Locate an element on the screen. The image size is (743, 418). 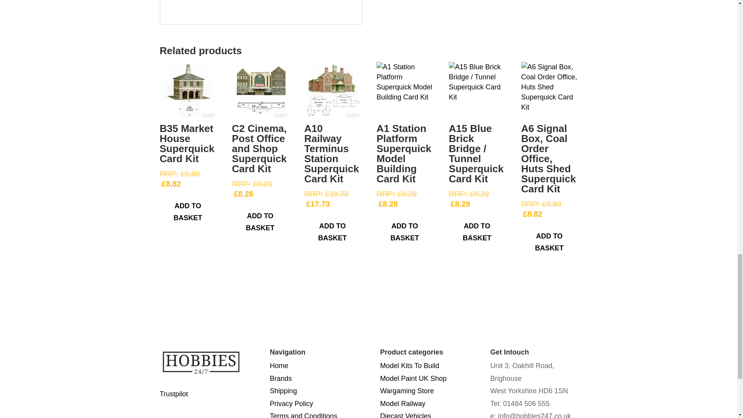
Model Kits To Build is located at coordinates (409, 365).